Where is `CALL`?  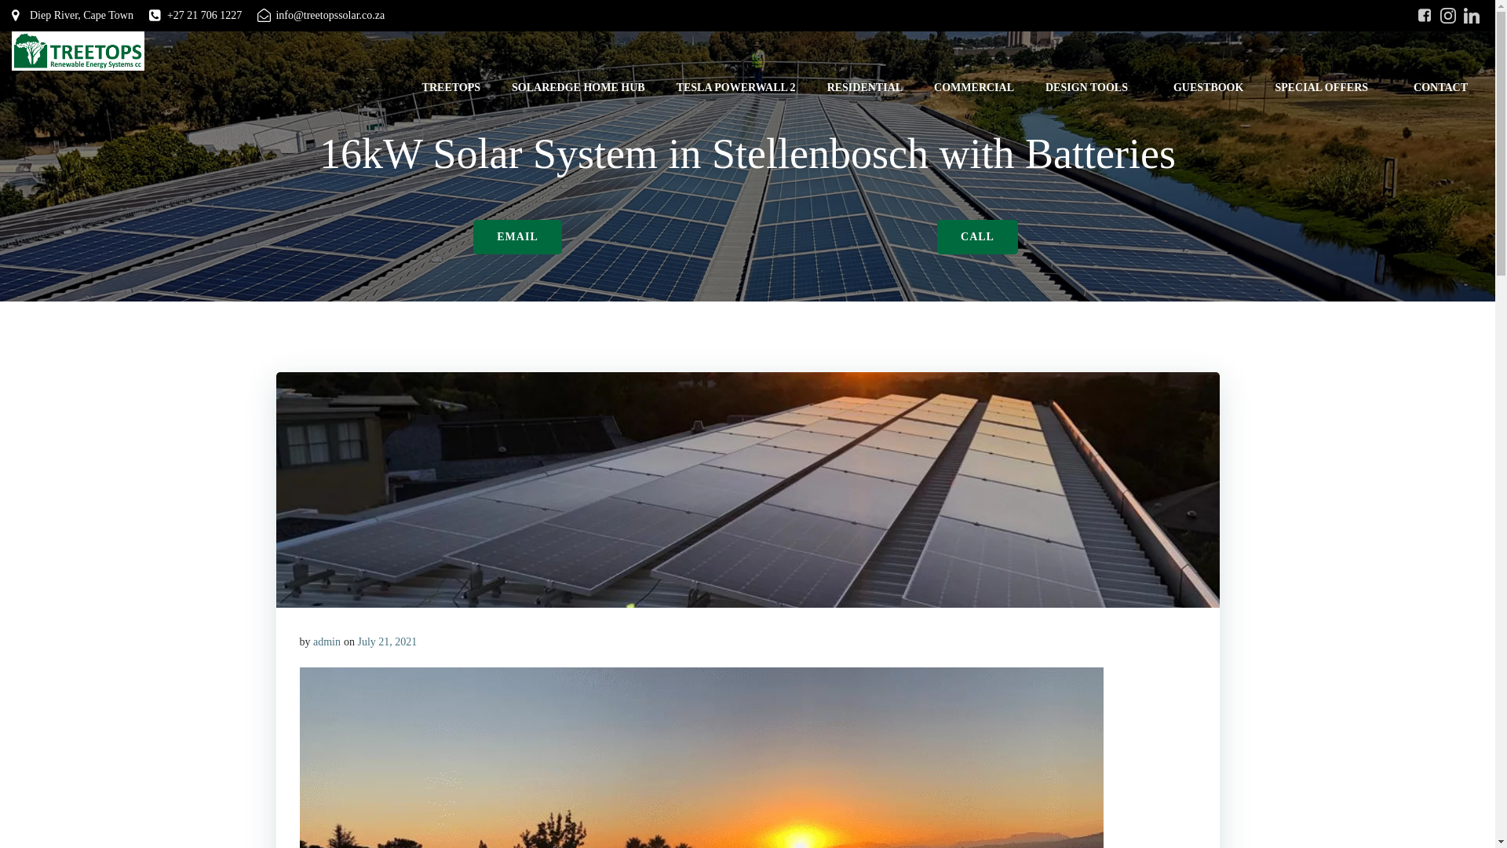 CALL is located at coordinates (978, 237).